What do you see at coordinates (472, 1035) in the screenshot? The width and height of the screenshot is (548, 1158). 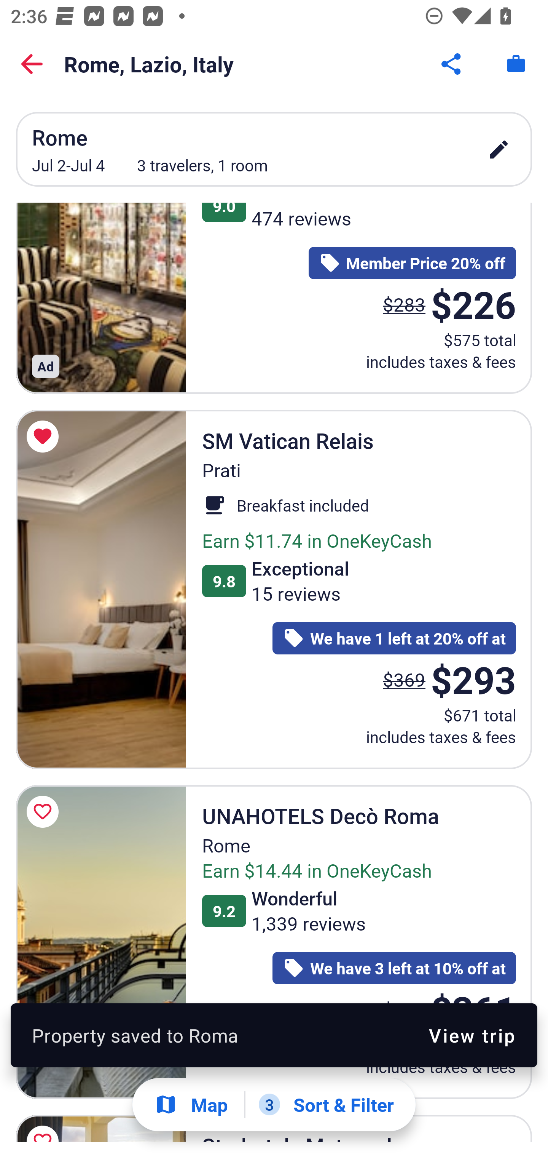 I see `View trip` at bounding box center [472, 1035].